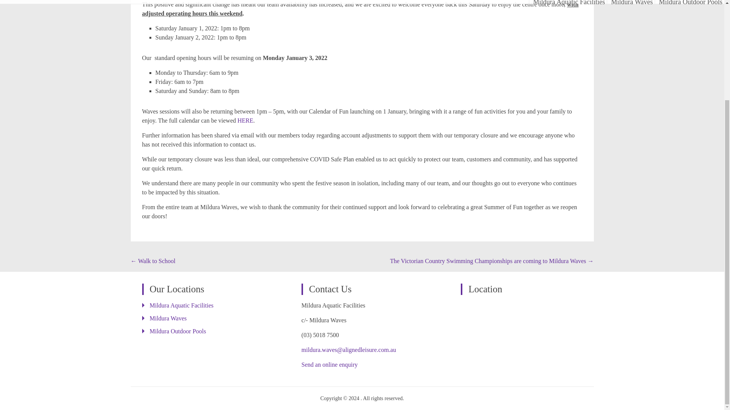 This screenshot has width=730, height=410. I want to click on HERE, so click(245, 120).